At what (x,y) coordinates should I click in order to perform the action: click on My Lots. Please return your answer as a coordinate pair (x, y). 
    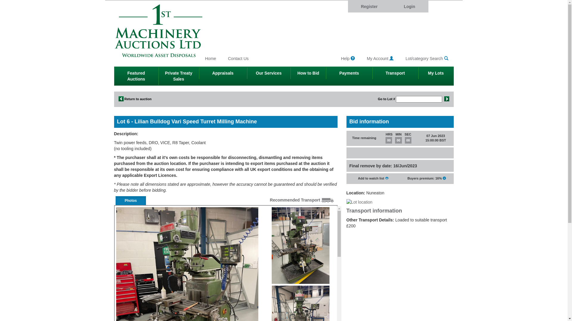
    Looking at the image, I should click on (436, 73).